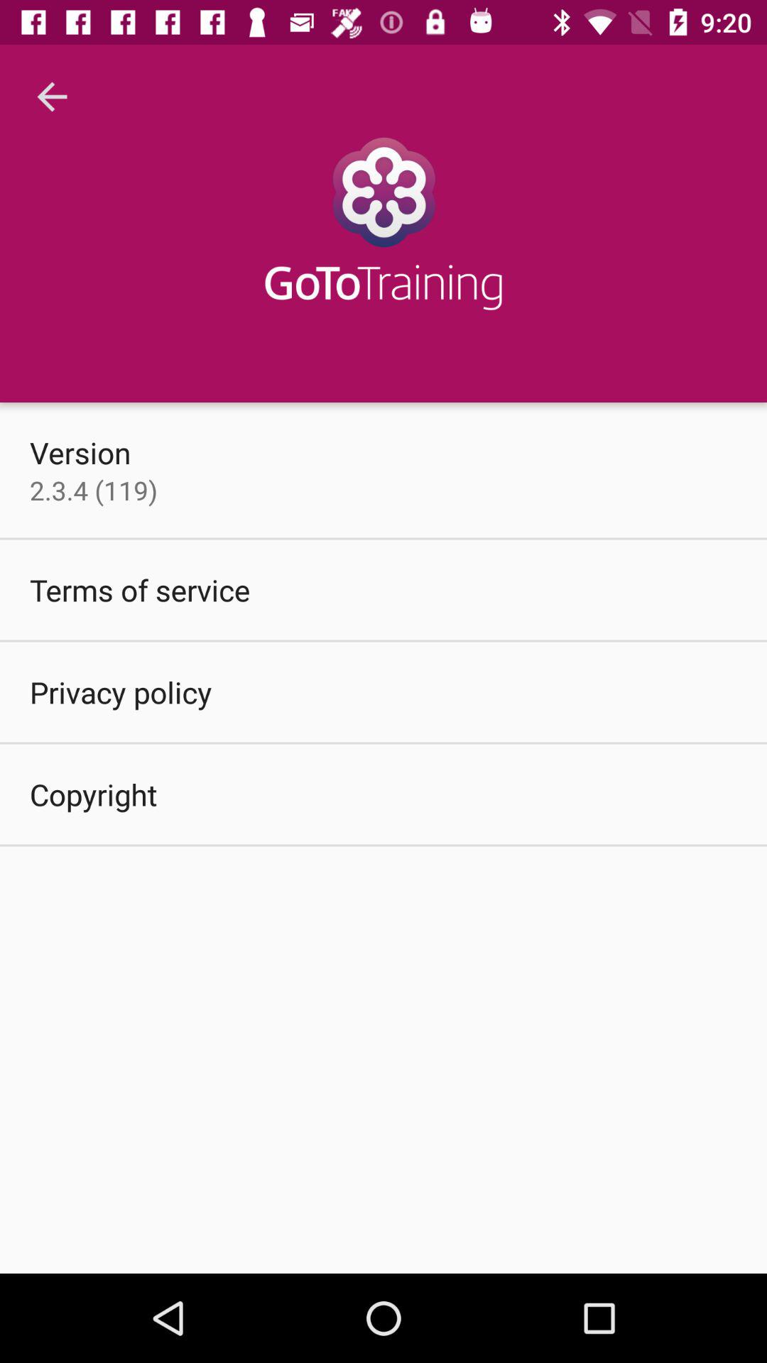 This screenshot has width=767, height=1363. Describe the element at coordinates (94, 794) in the screenshot. I see `open the item below the privacy policy` at that location.